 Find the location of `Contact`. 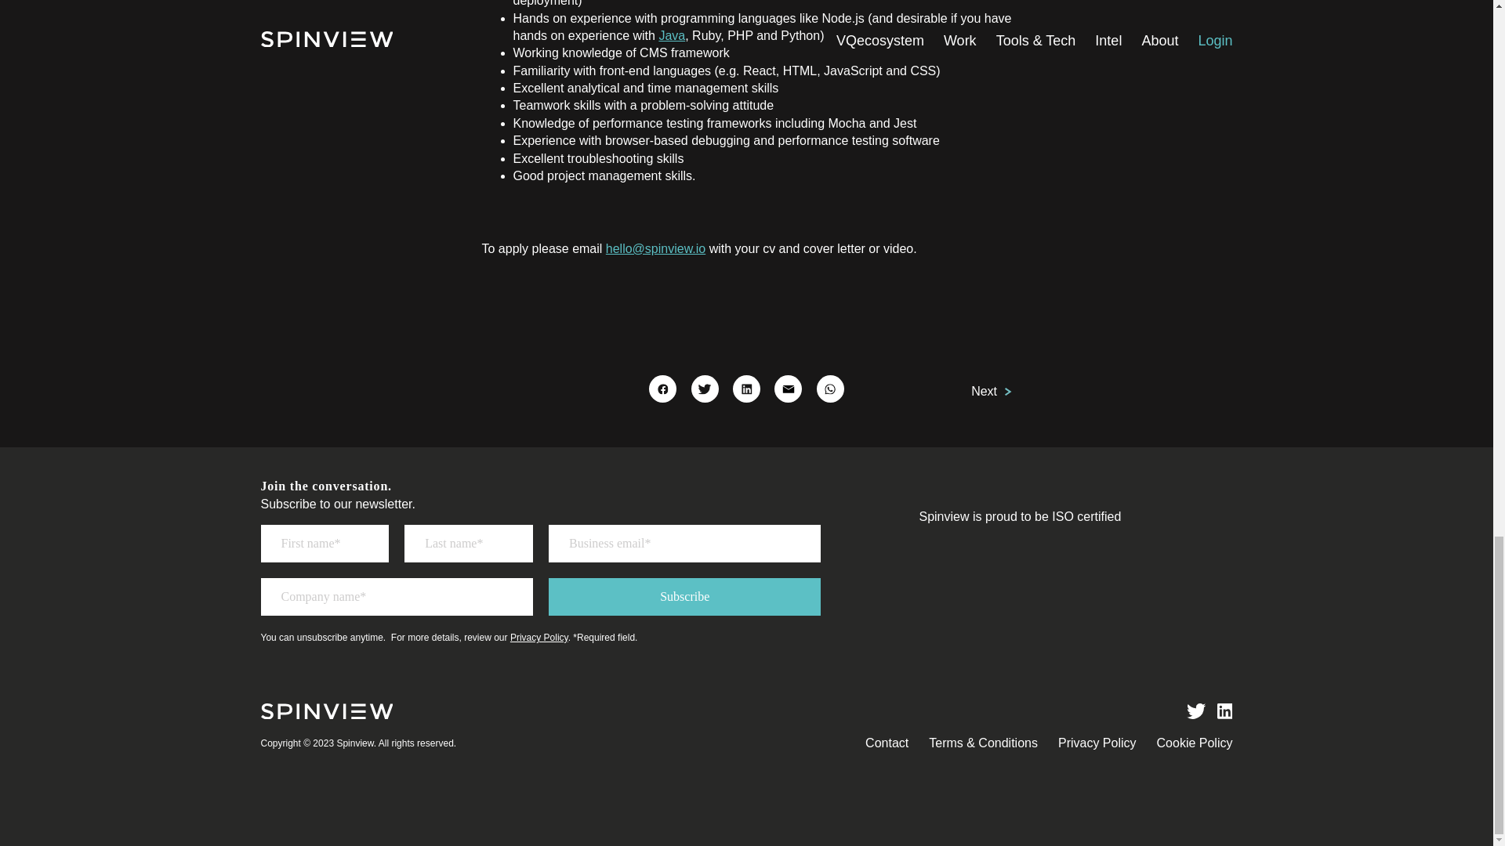

Contact is located at coordinates (887, 743).